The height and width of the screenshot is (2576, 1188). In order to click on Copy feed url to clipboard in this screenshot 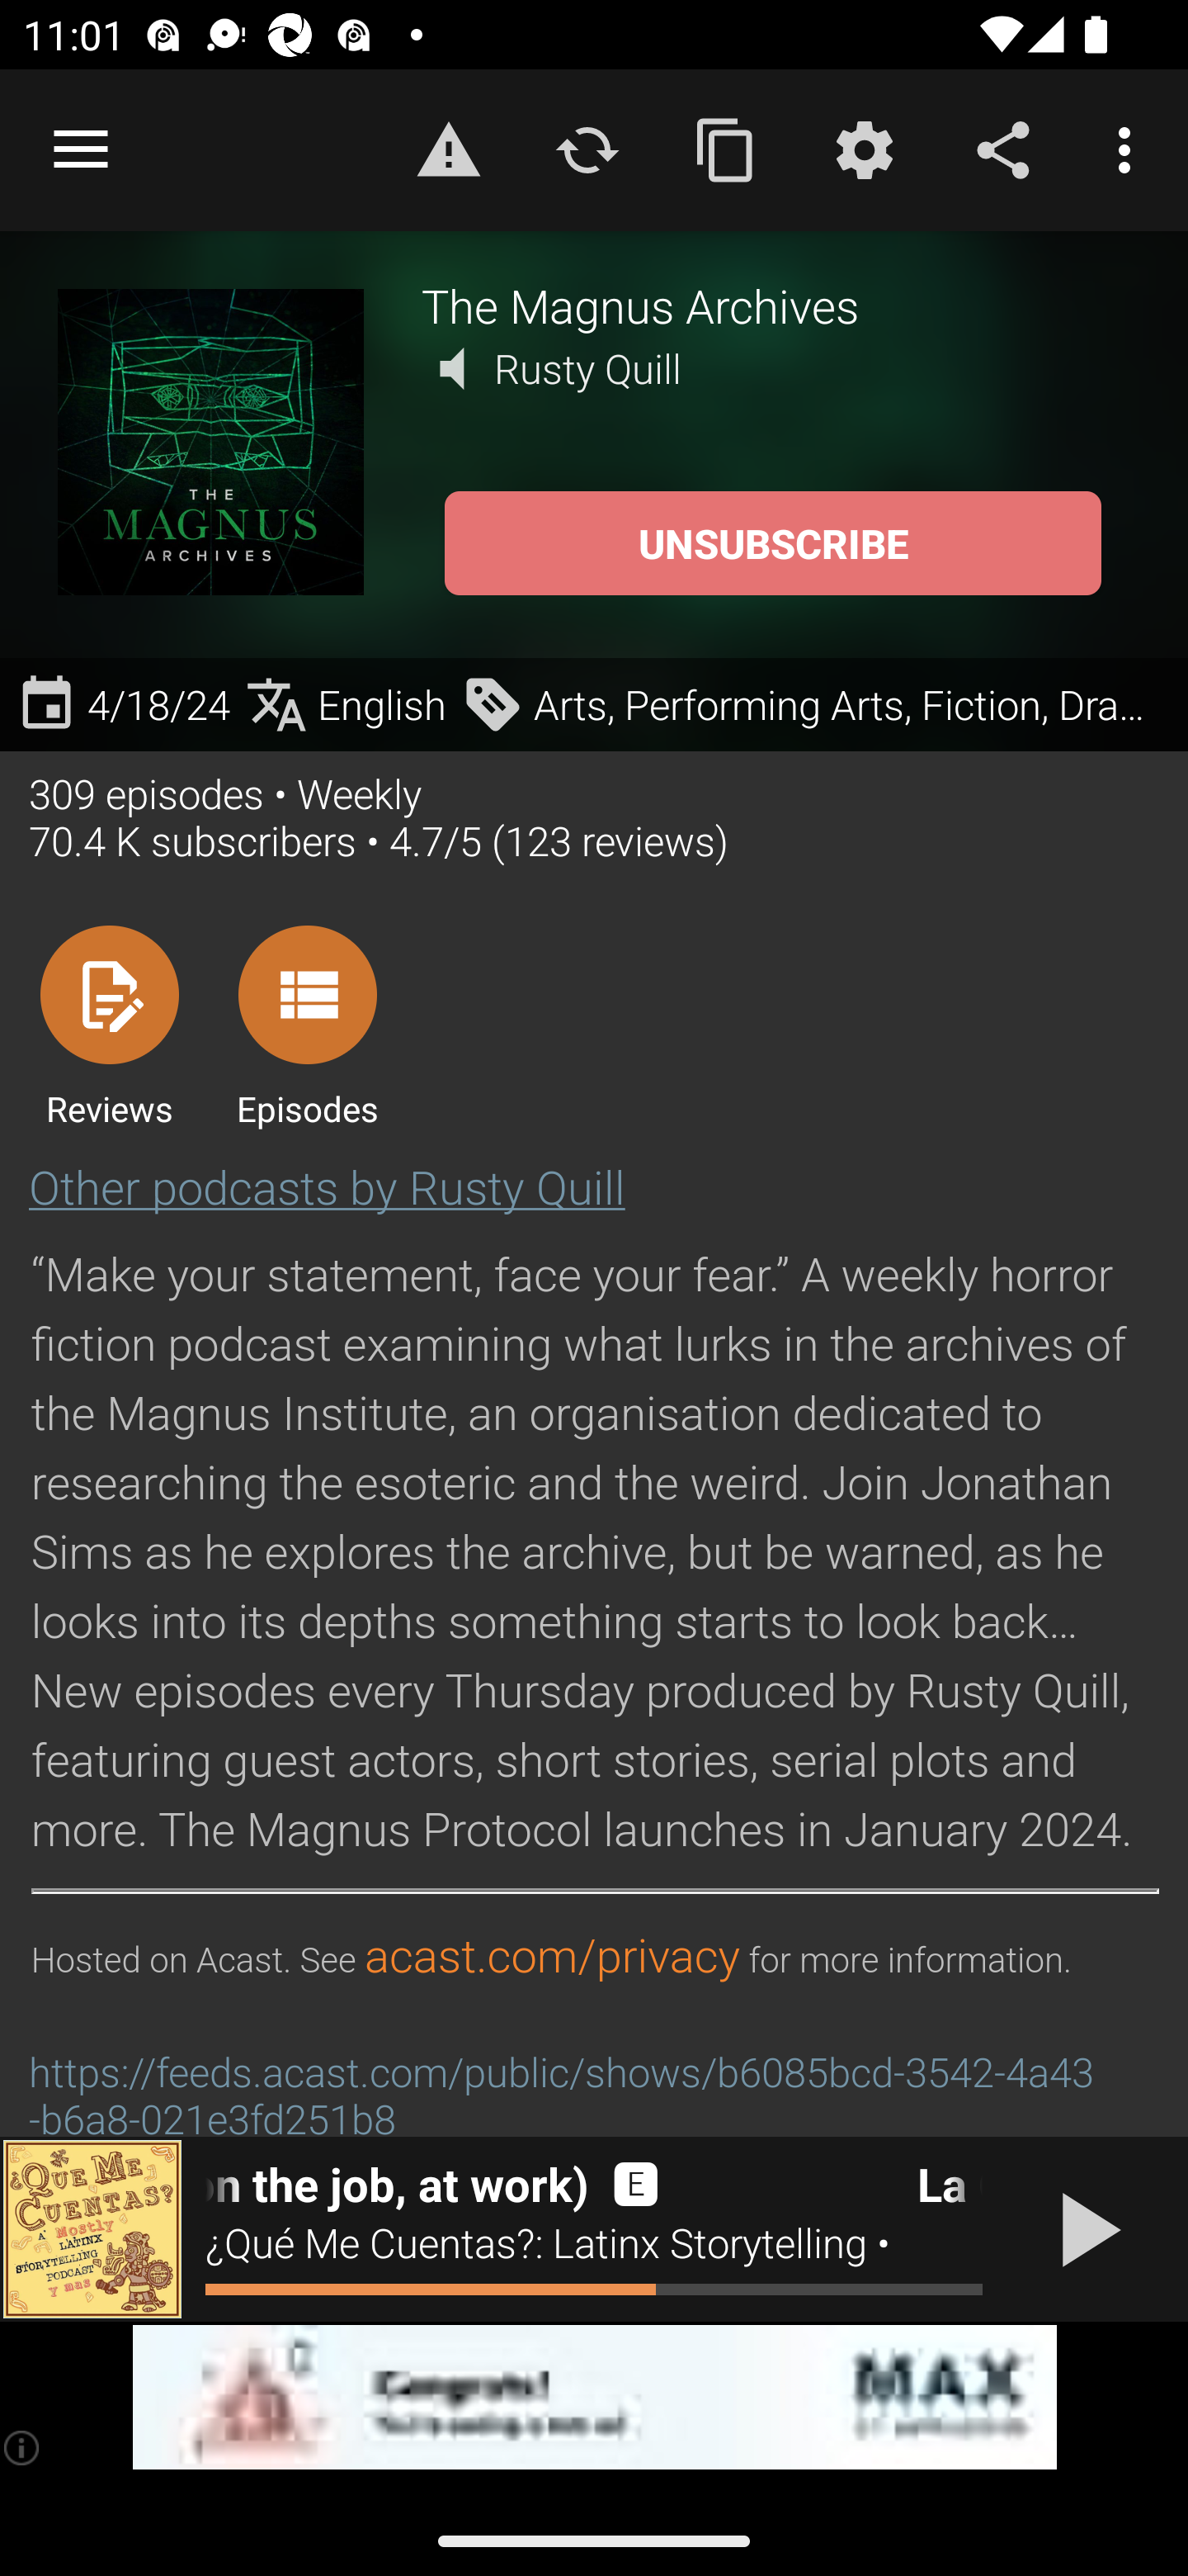, I will do `click(726, 149)`.